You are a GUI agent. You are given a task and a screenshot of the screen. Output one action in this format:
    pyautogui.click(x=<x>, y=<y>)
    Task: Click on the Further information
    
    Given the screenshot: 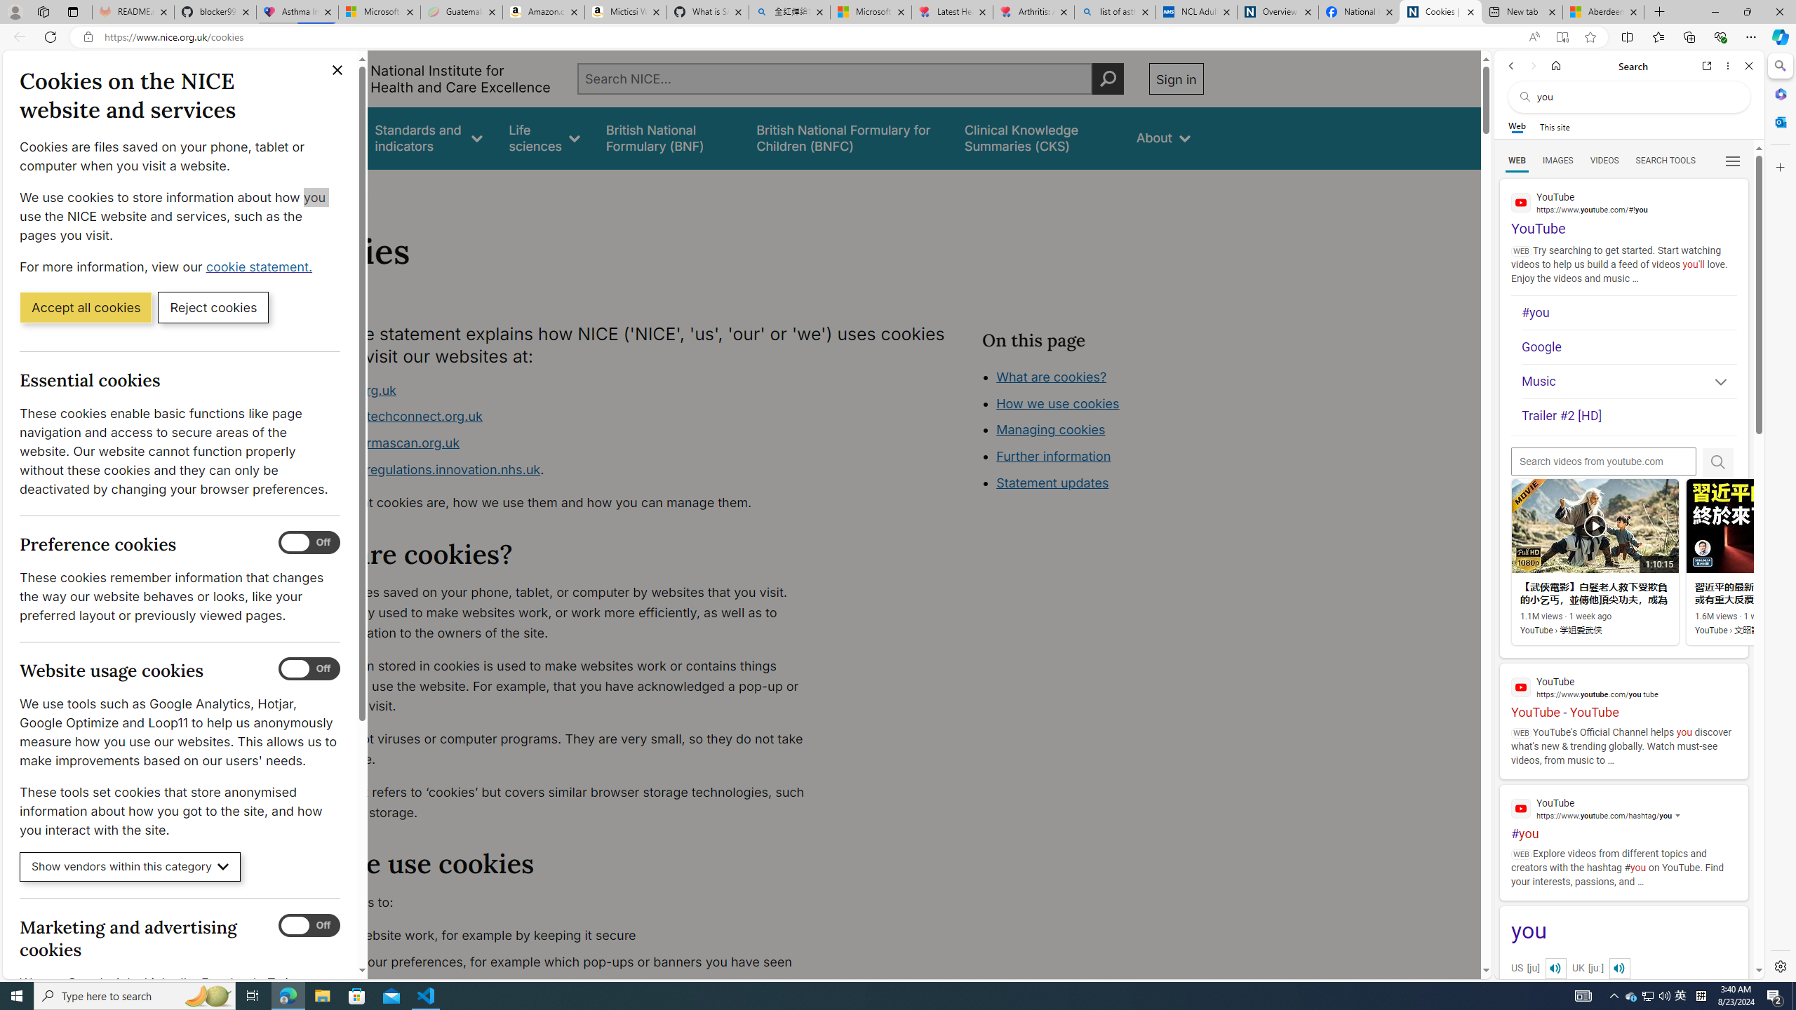 What is the action you would take?
    pyautogui.click(x=1054, y=456)
    